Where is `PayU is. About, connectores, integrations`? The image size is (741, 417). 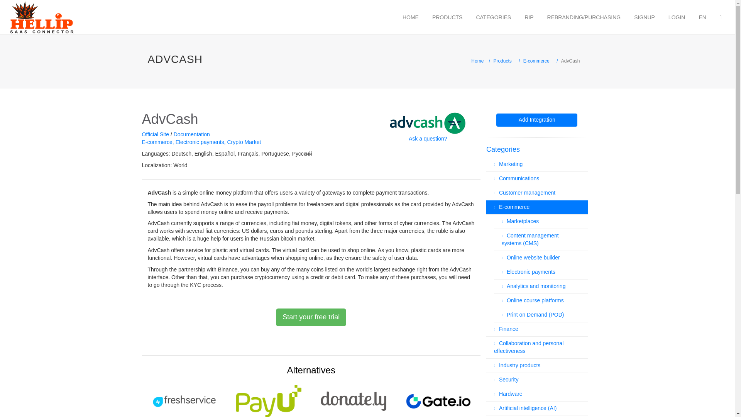
PayU is. About, connectores, integrations is located at coordinates (269, 399).